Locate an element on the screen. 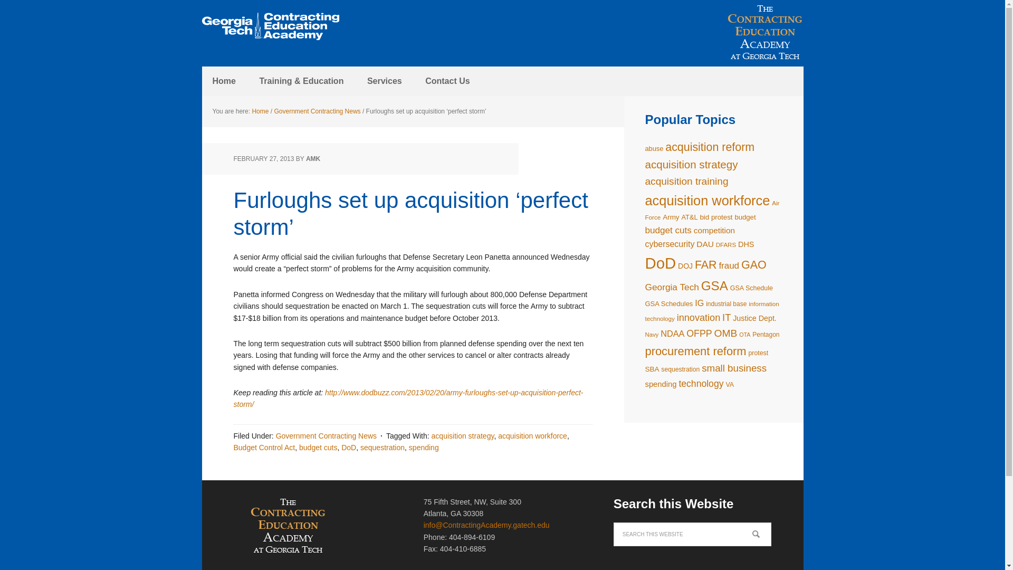 Image resolution: width=1013 pixels, height=570 pixels. The Contracting Education Academy is located at coordinates (270, 26).